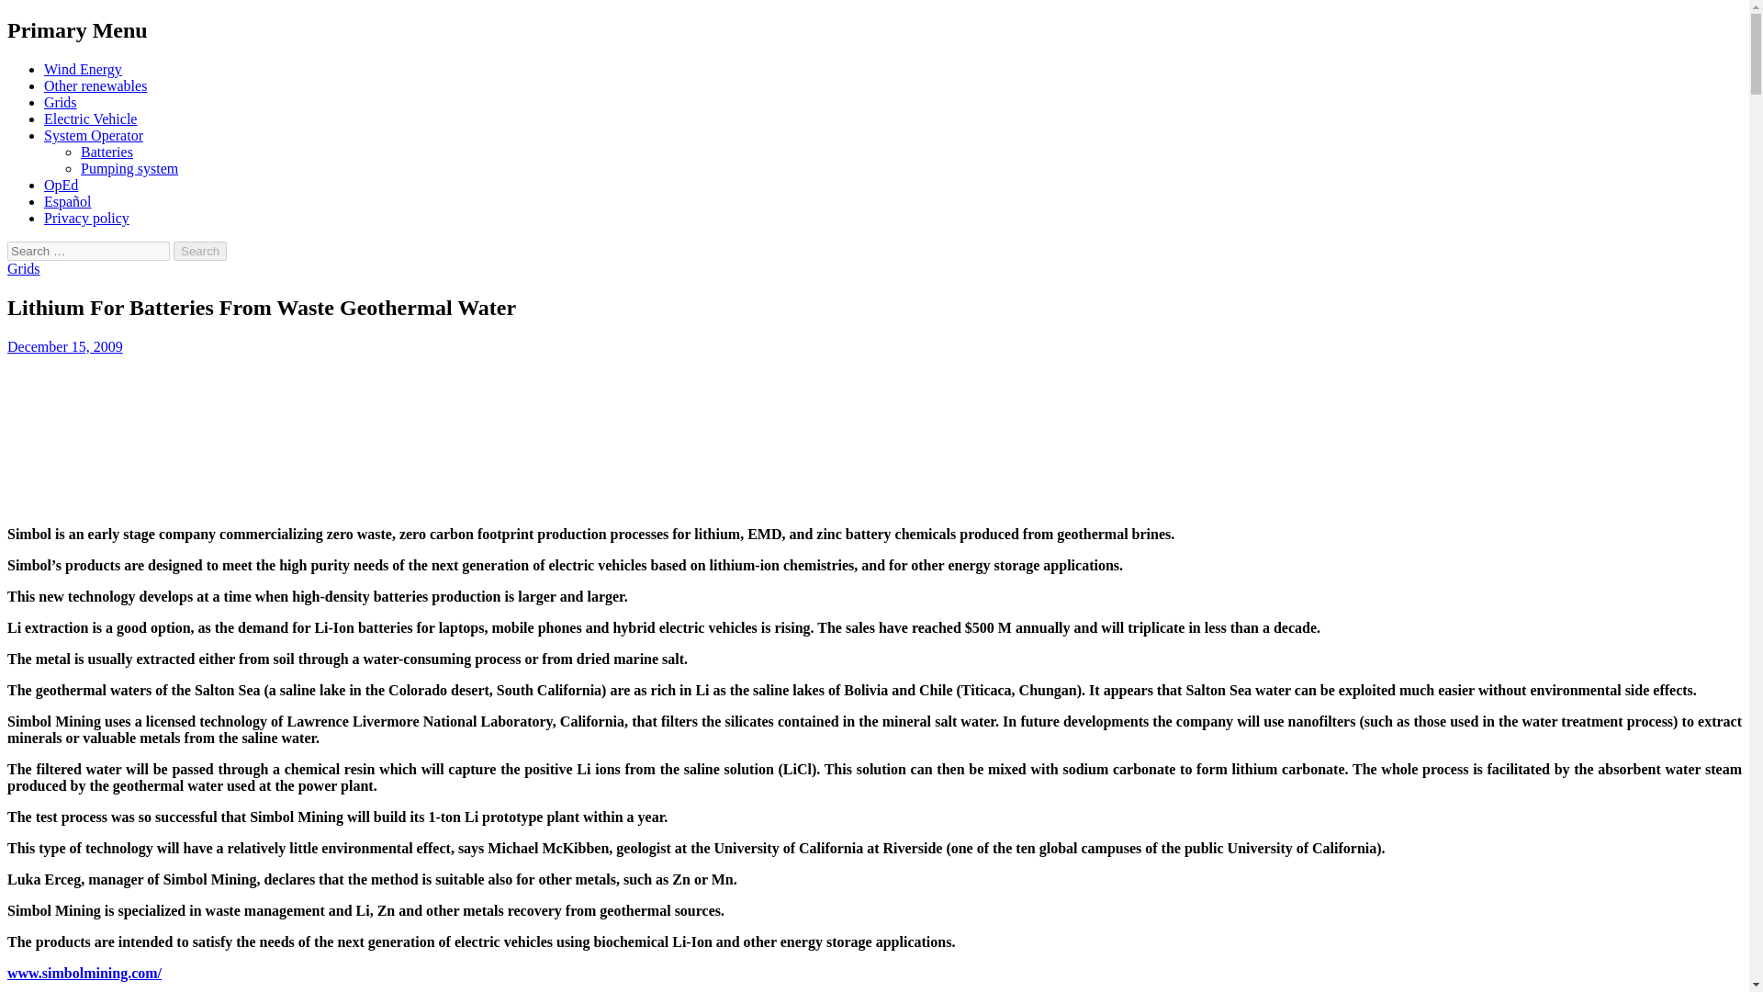  I want to click on Privacy policy, so click(86, 218).